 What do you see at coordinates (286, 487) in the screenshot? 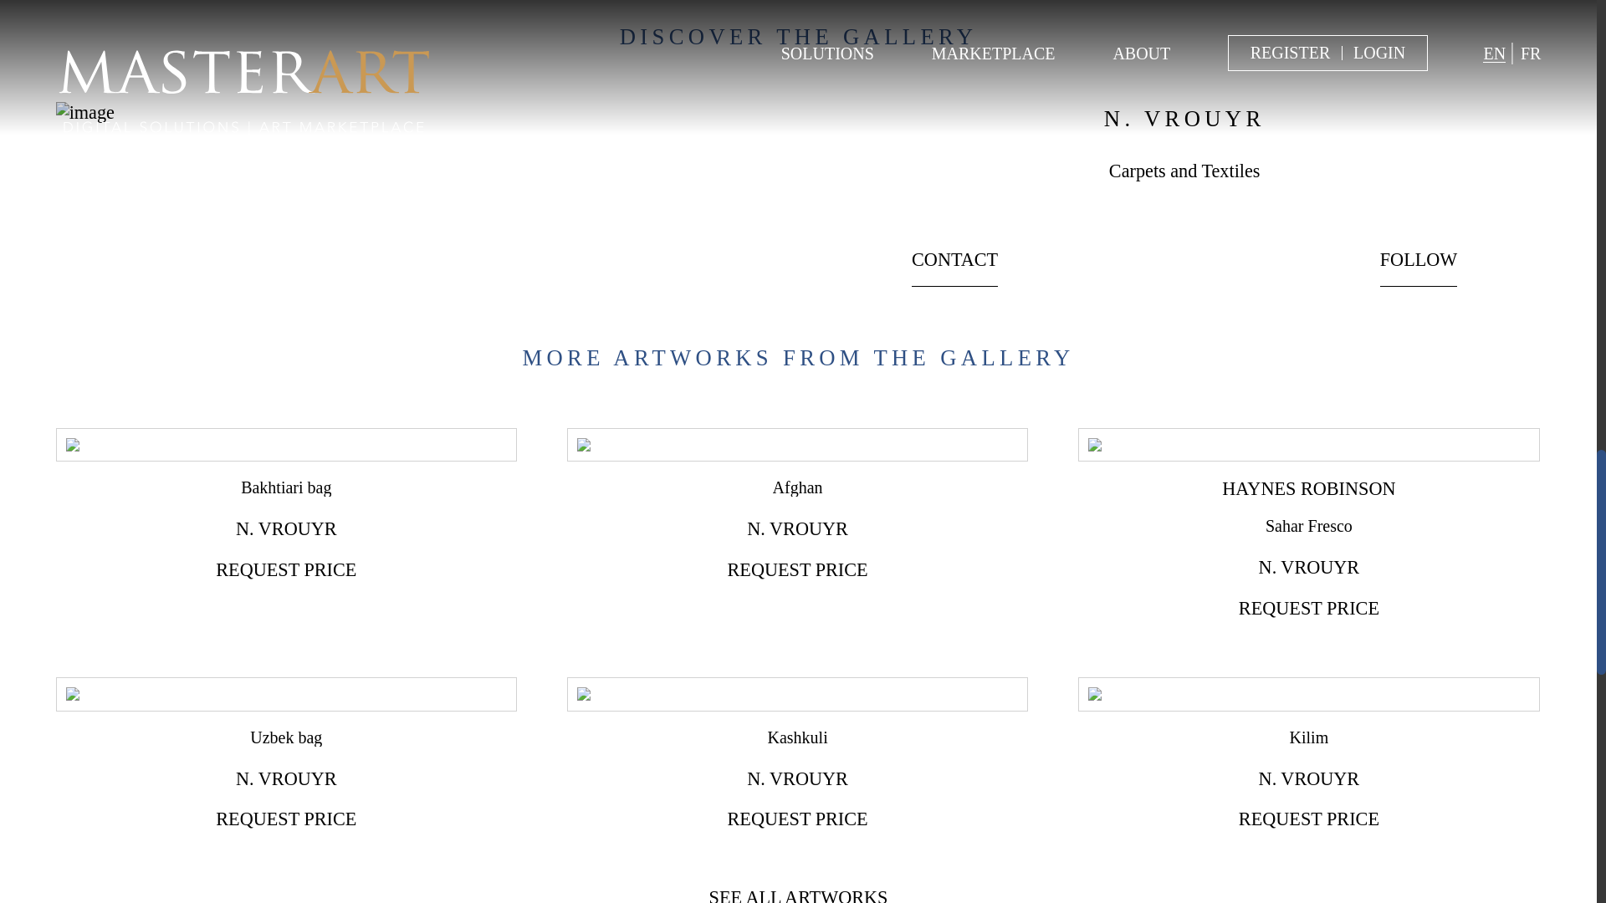
I see `Bakhtiari bag` at bounding box center [286, 487].